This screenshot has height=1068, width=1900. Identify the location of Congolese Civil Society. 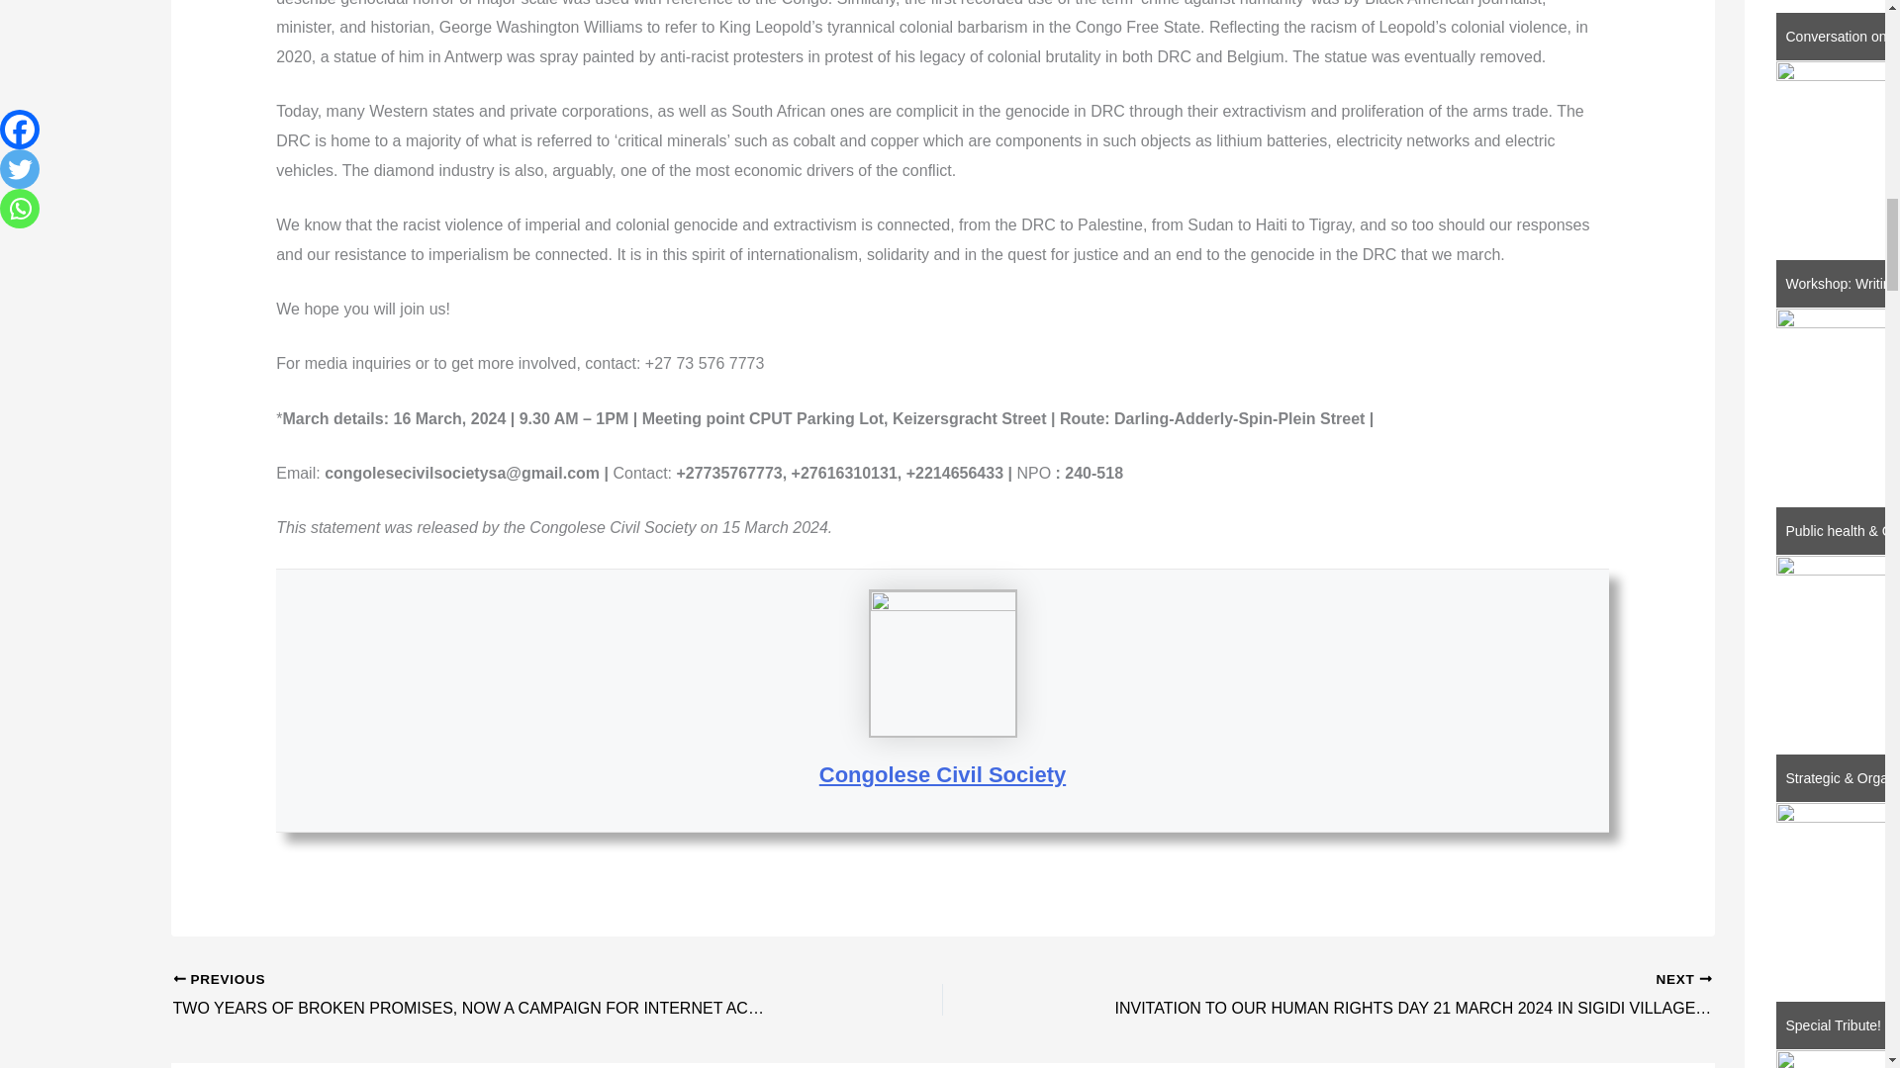
(942, 774).